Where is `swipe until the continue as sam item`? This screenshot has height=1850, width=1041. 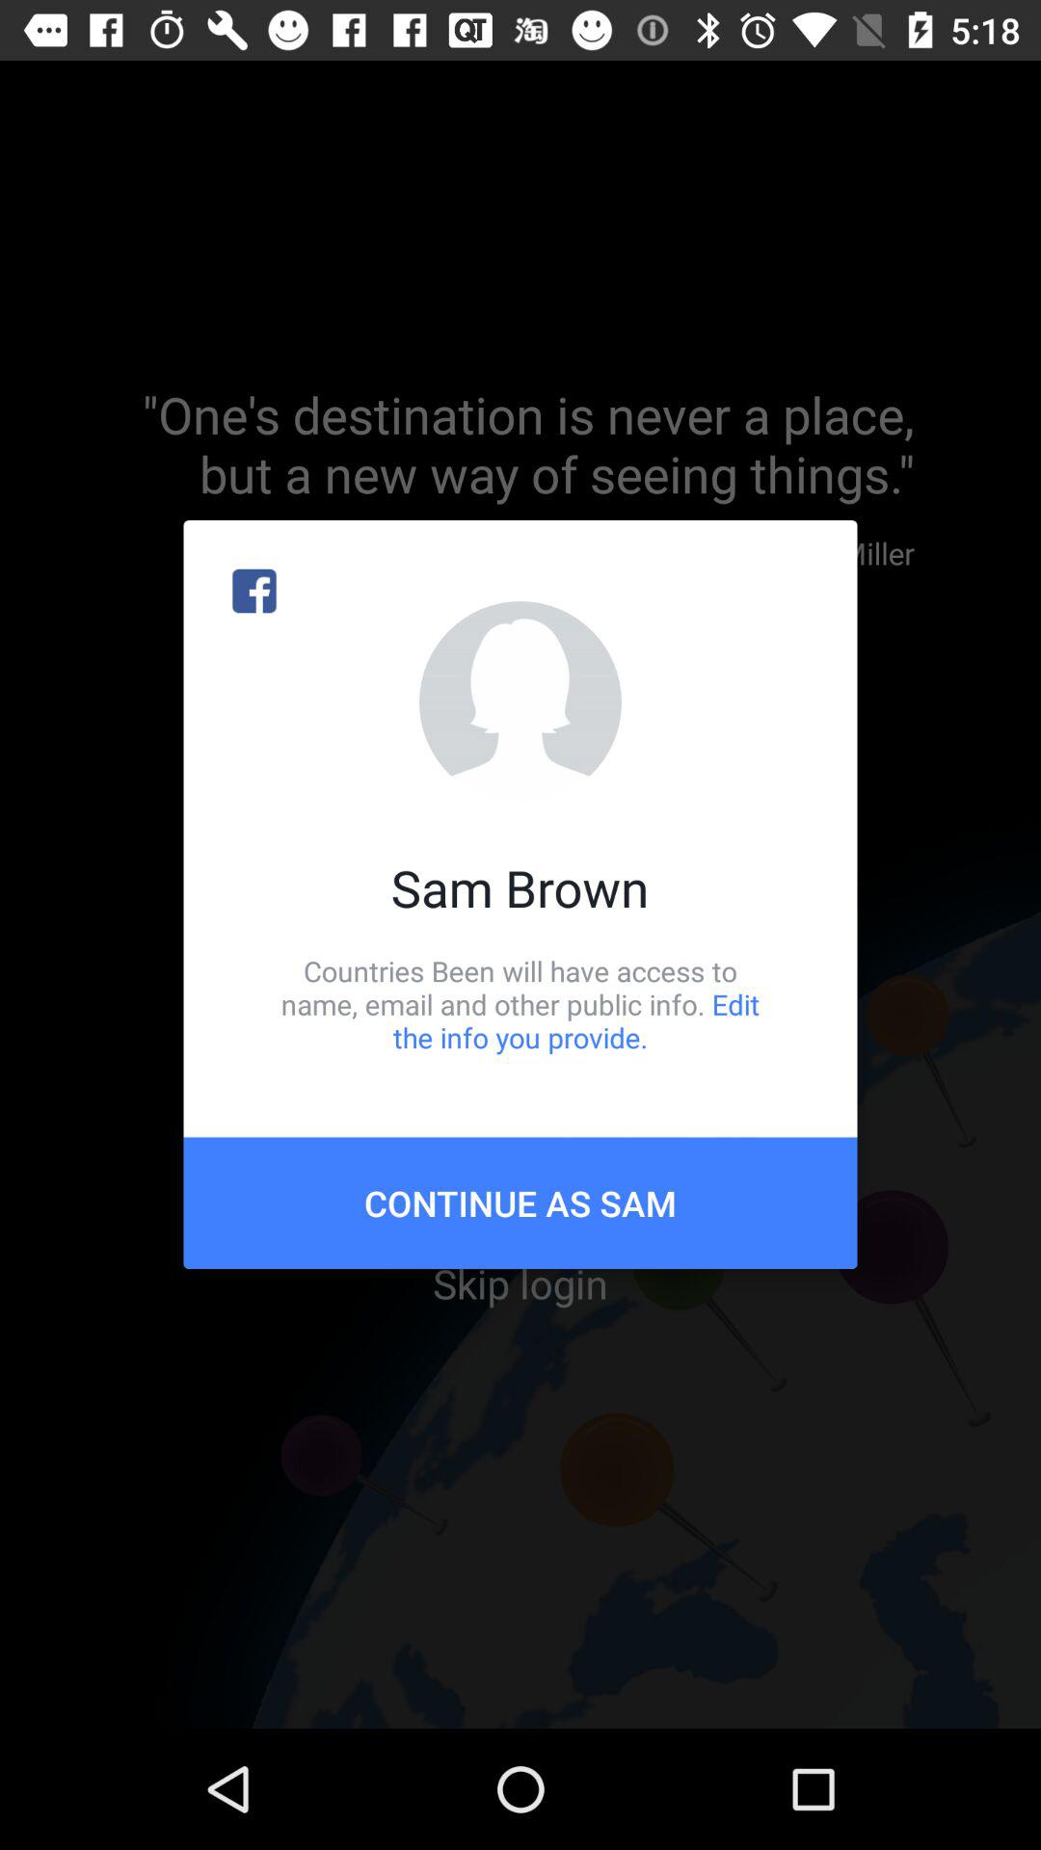 swipe until the continue as sam item is located at coordinates (520, 1202).